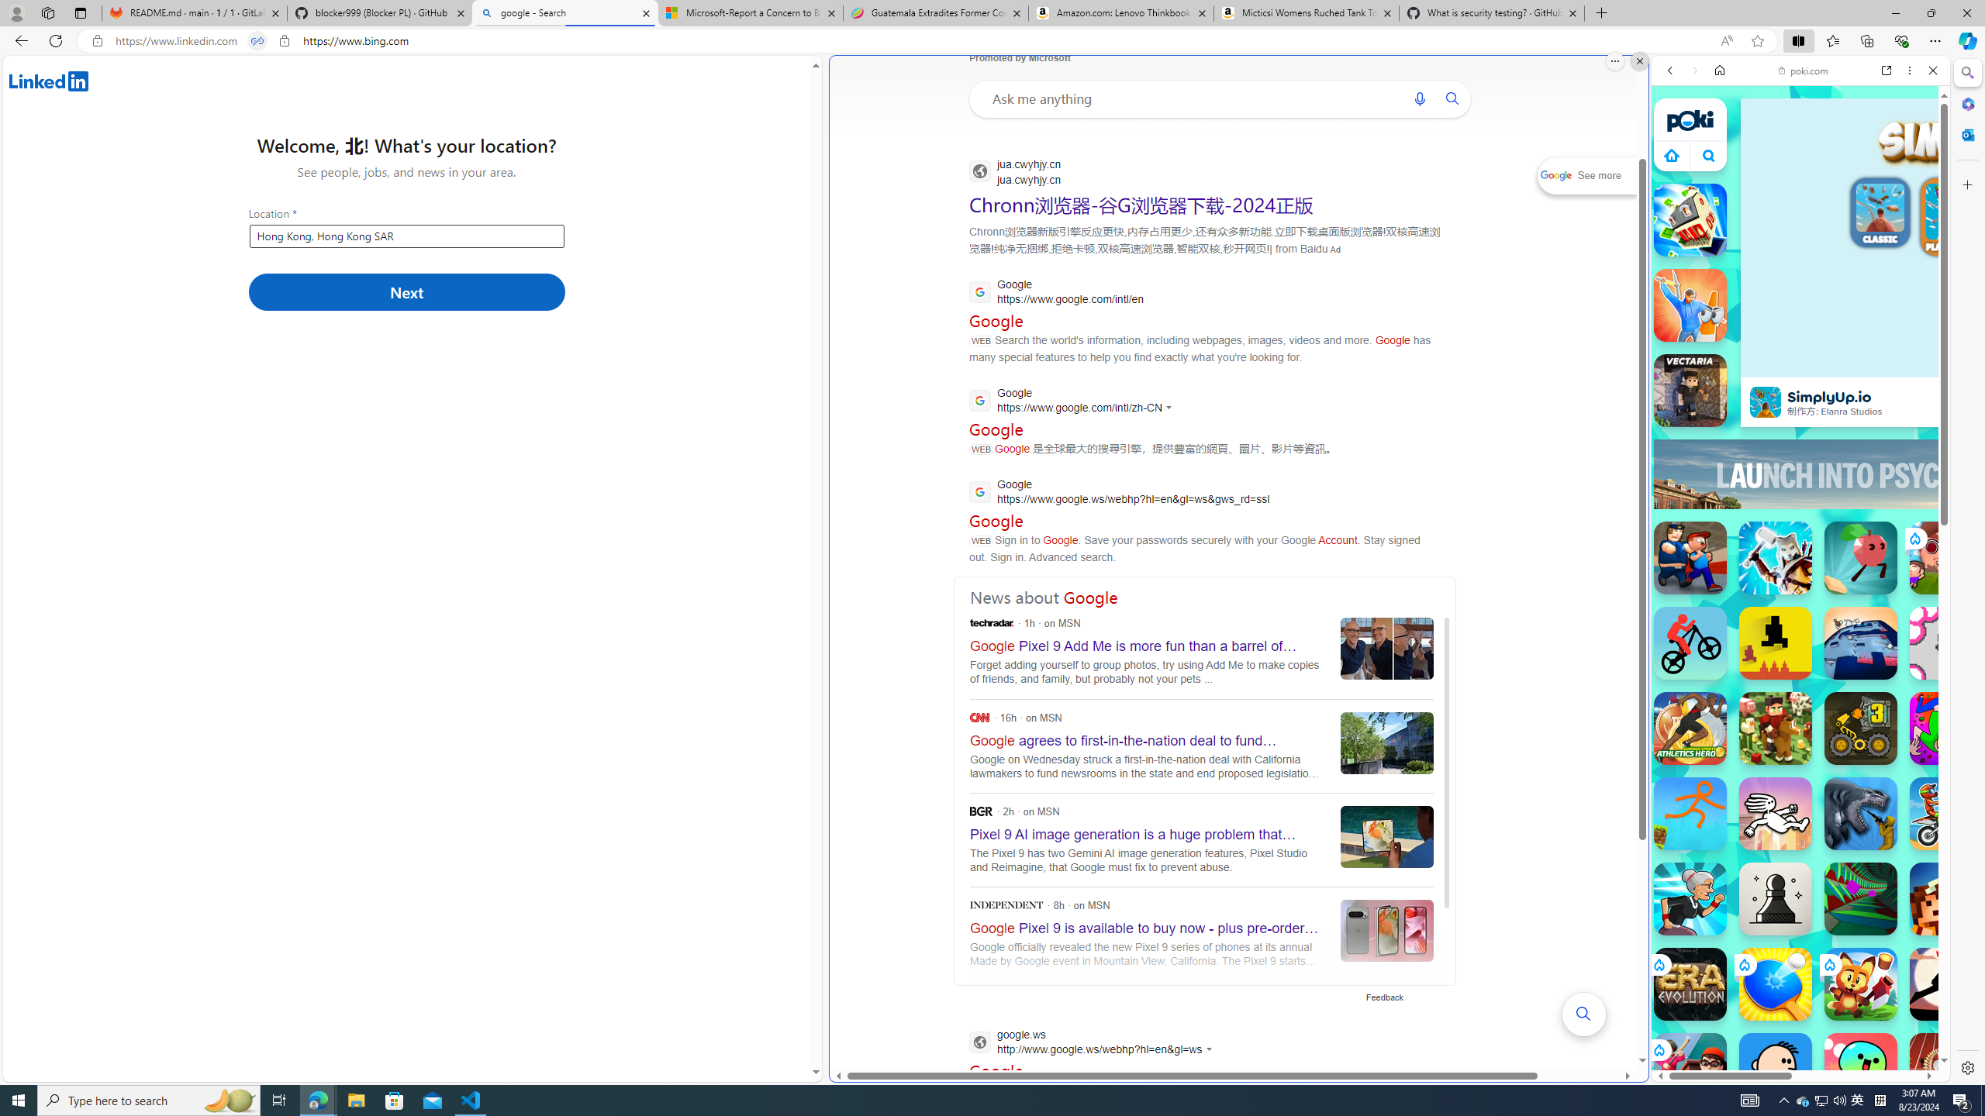 This screenshot has height=1116, width=1985. Describe the element at coordinates (1658, 1049) in the screenshot. I see `Class: rCs5cyEiqiTpYvt_VBCR` at that location.